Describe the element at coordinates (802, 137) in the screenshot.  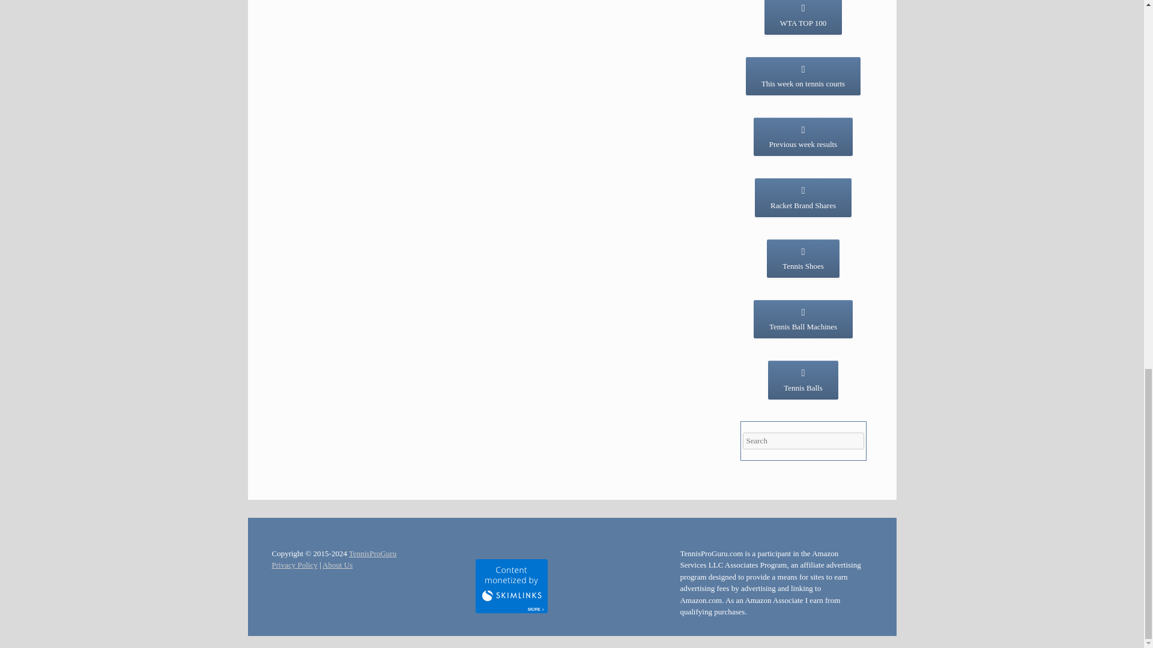
I see `Previous week results` at that location.